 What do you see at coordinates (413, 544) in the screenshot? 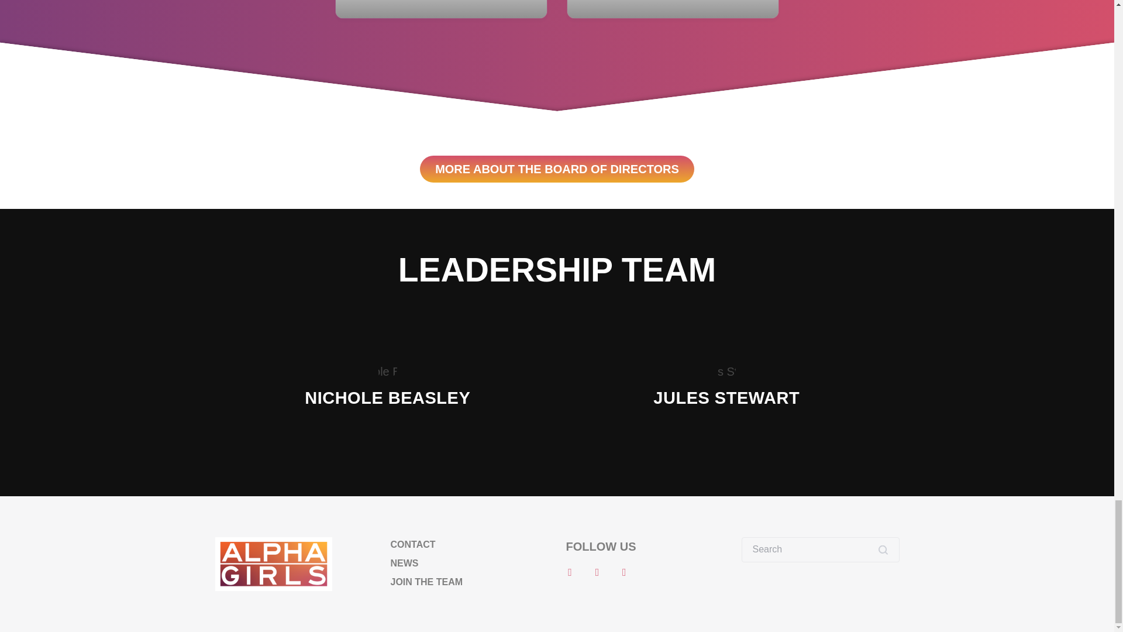
I see `CONTACT` at bounding box center [413, 544].